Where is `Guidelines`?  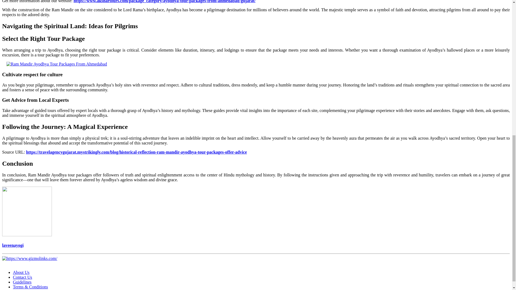 Guidelines is located at coordinates (22, 282).